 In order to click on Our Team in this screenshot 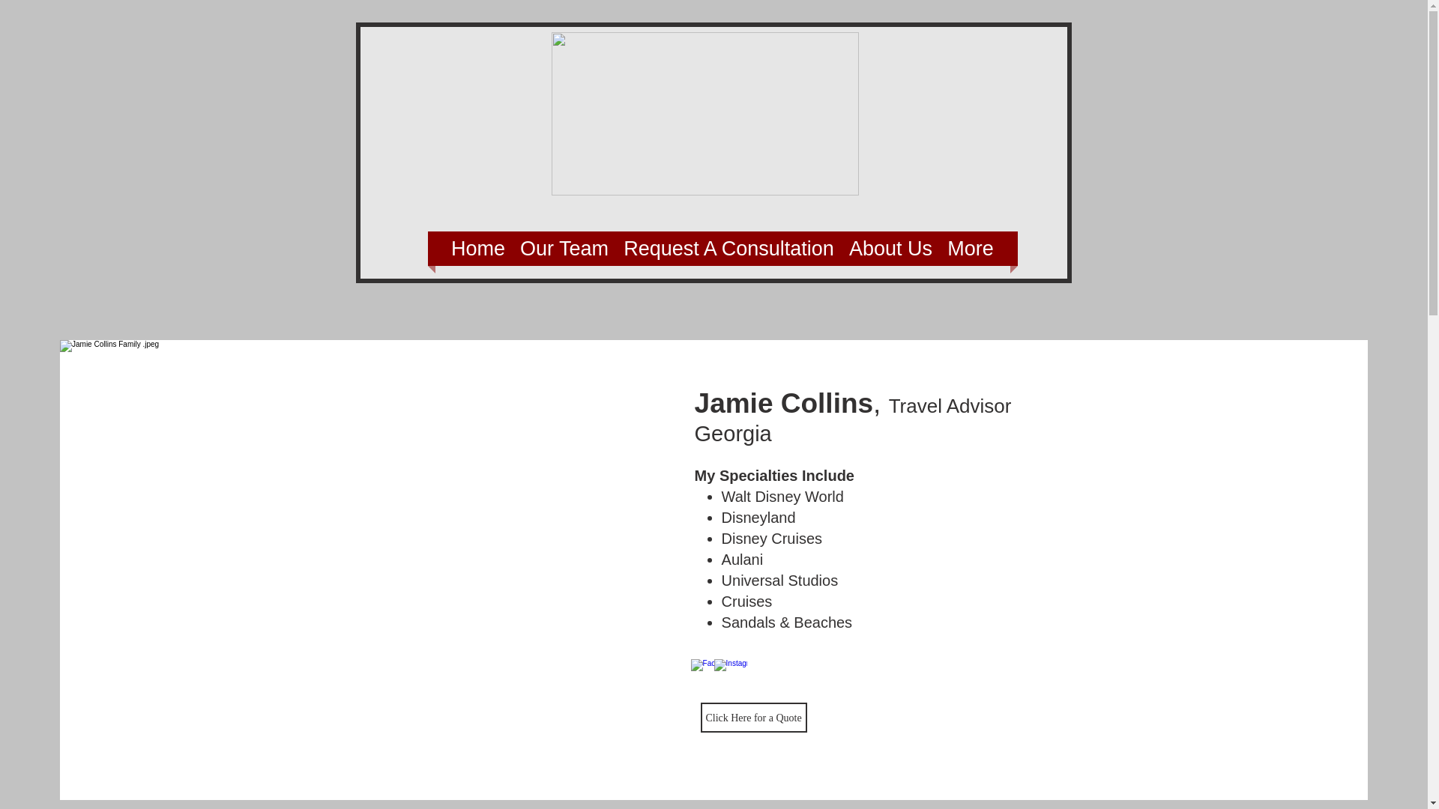, I will do `click(564, 249)`.